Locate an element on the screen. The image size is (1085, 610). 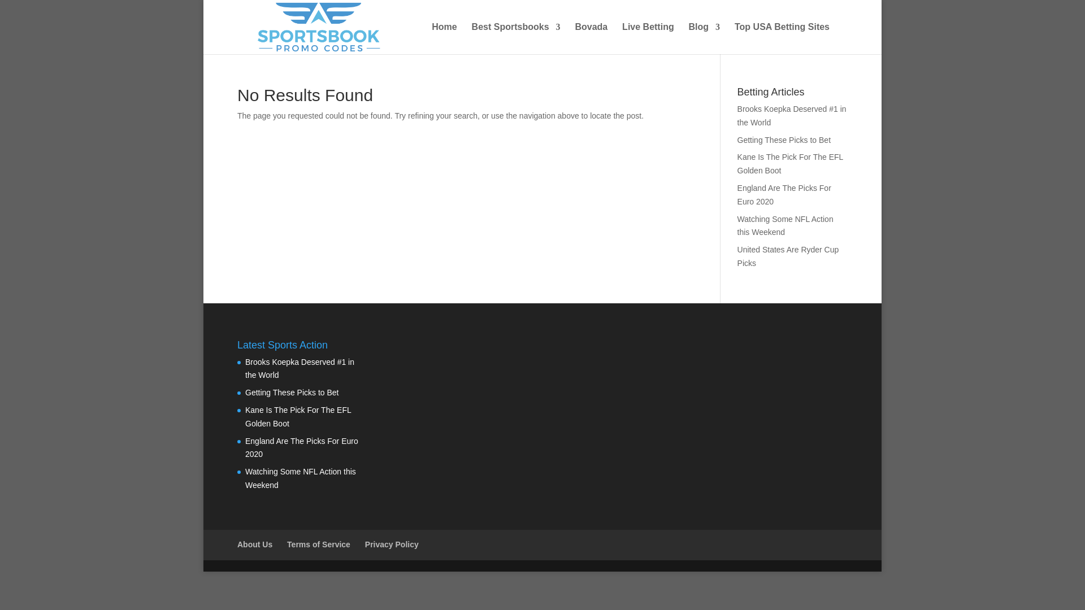
Live Betting is located at coordinates (648, 38).